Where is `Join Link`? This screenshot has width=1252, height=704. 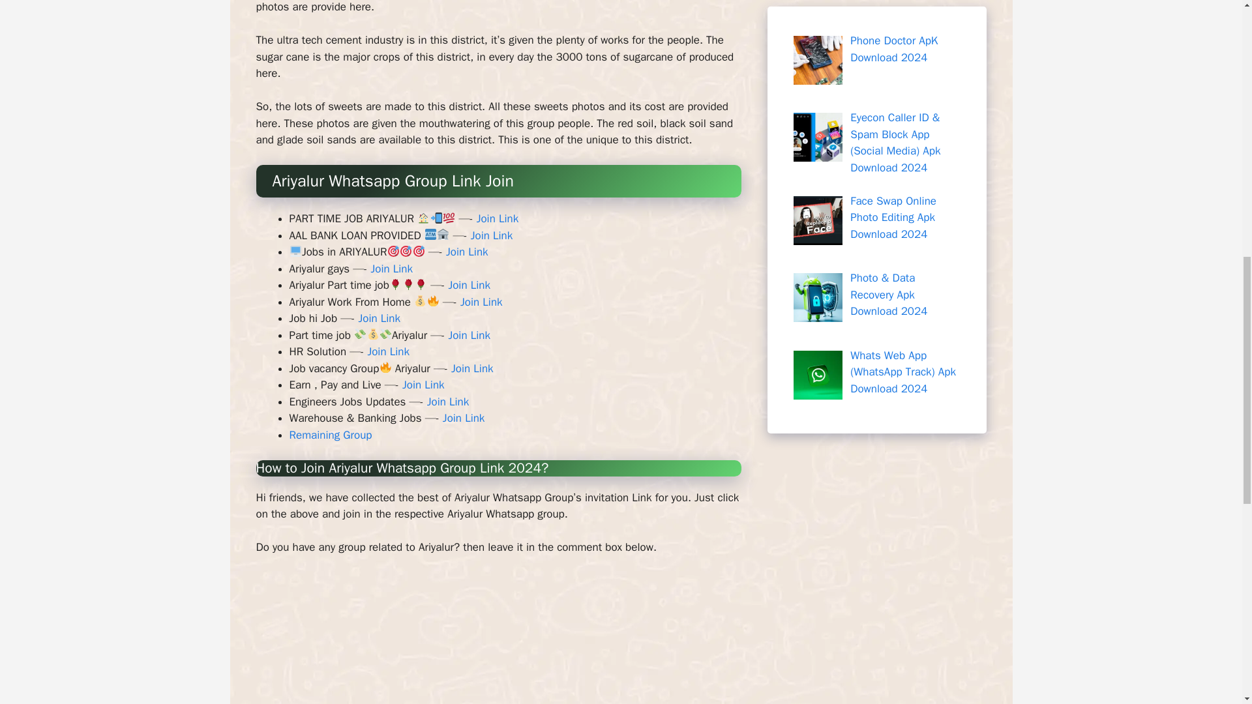
Join Link is located at coordinates (423, 385).